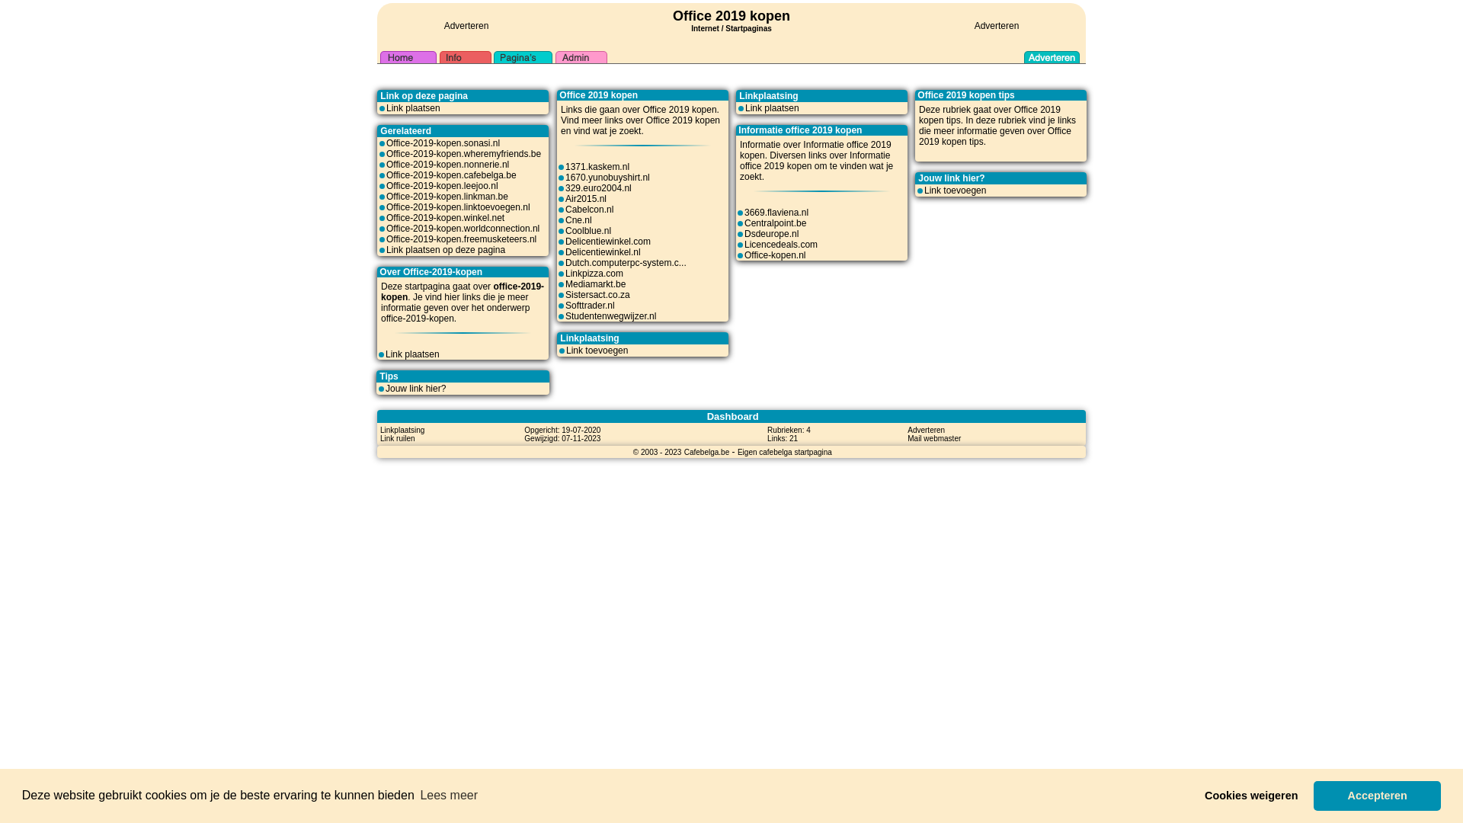 The height and width of the screenshot is (823, 1463). I want to click on Office-2019-kopen.linkman.be, so click(447, 197).